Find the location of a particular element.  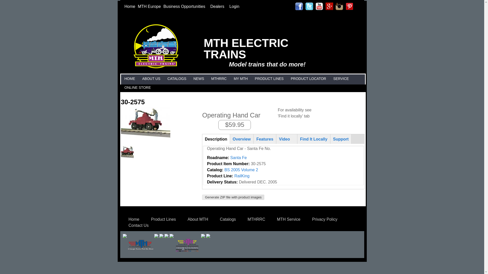

HOME is located at coordinates (129, 79).